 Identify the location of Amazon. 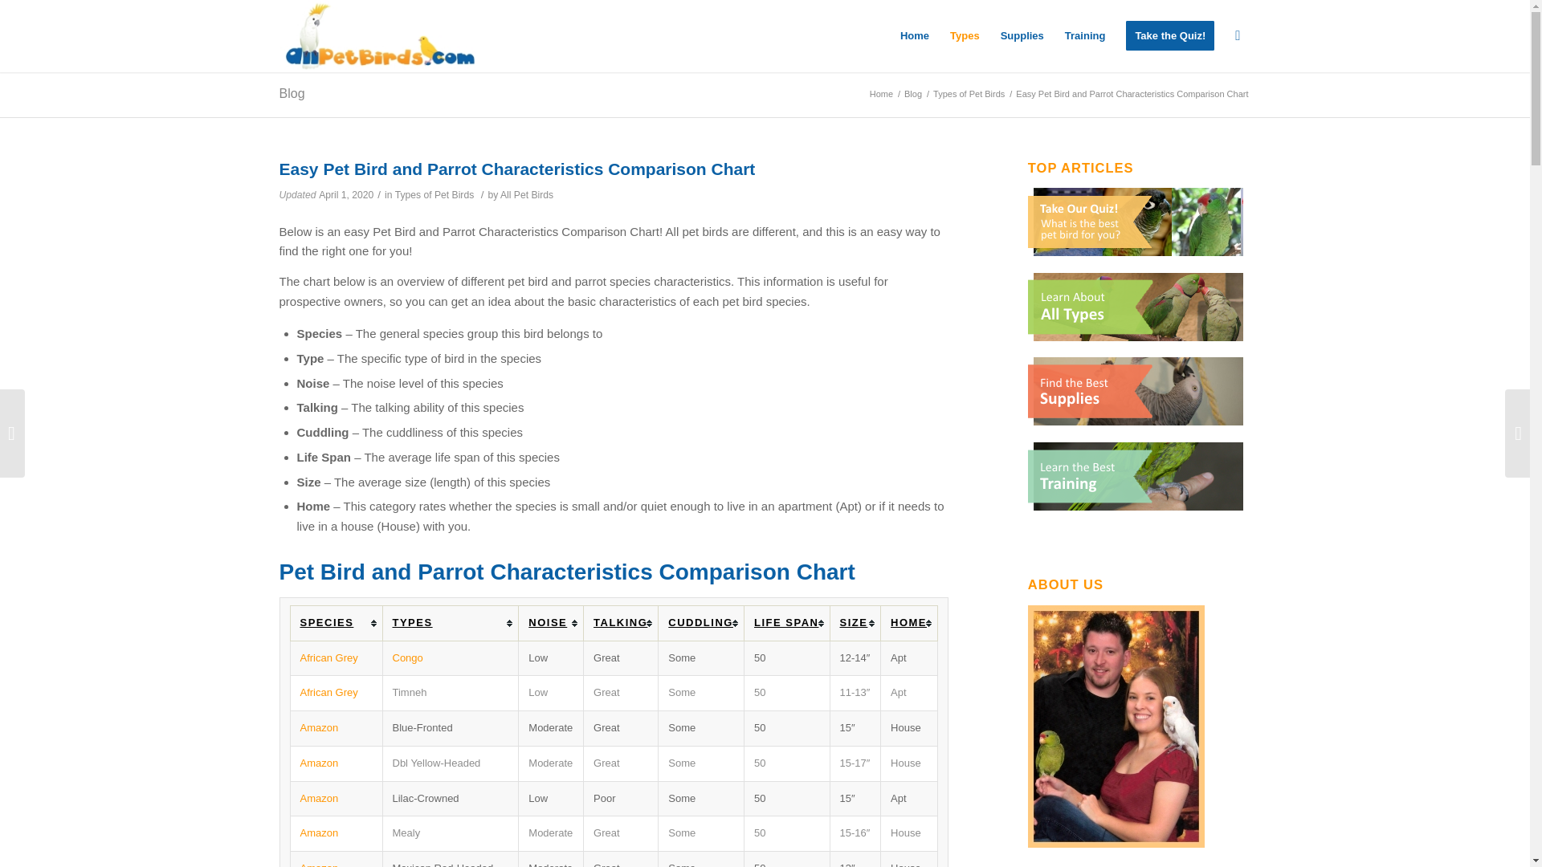
(320, 727).